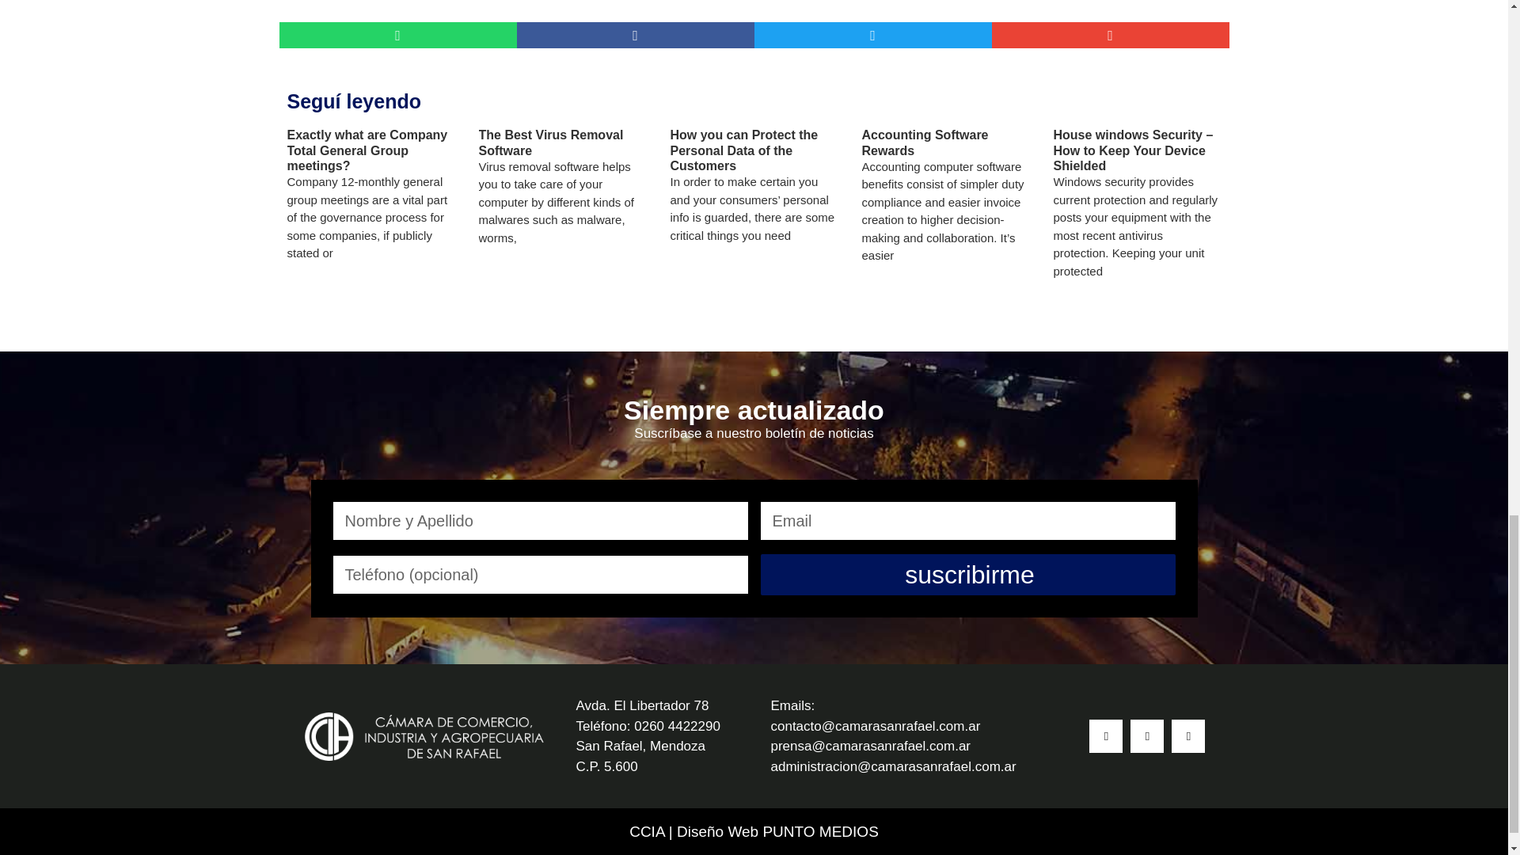 The height and width of the screenshot is (855, 1520). Describe the element at coordinates (367, 150) in the screenshot. I see `Exactly what are Company Total General Group meetings?` at that location.